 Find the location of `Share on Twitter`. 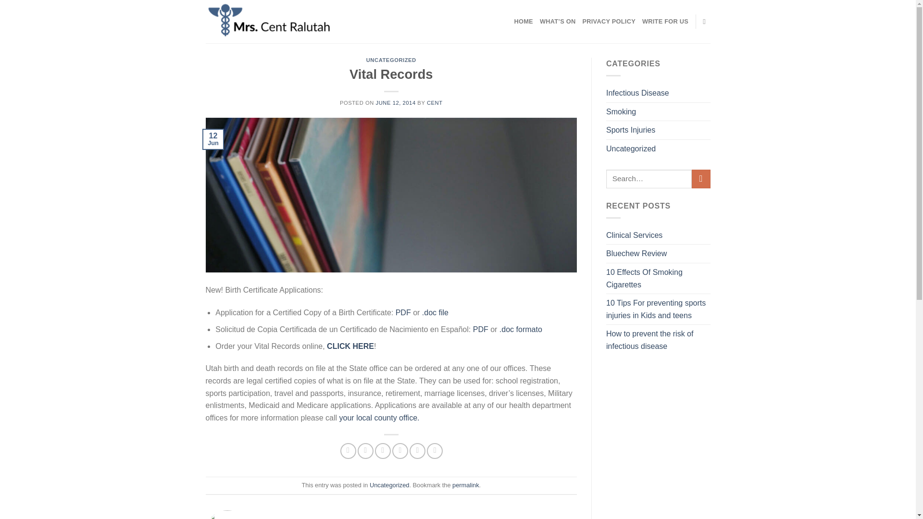

Share on Twitter is located at coordinates (365, 451).